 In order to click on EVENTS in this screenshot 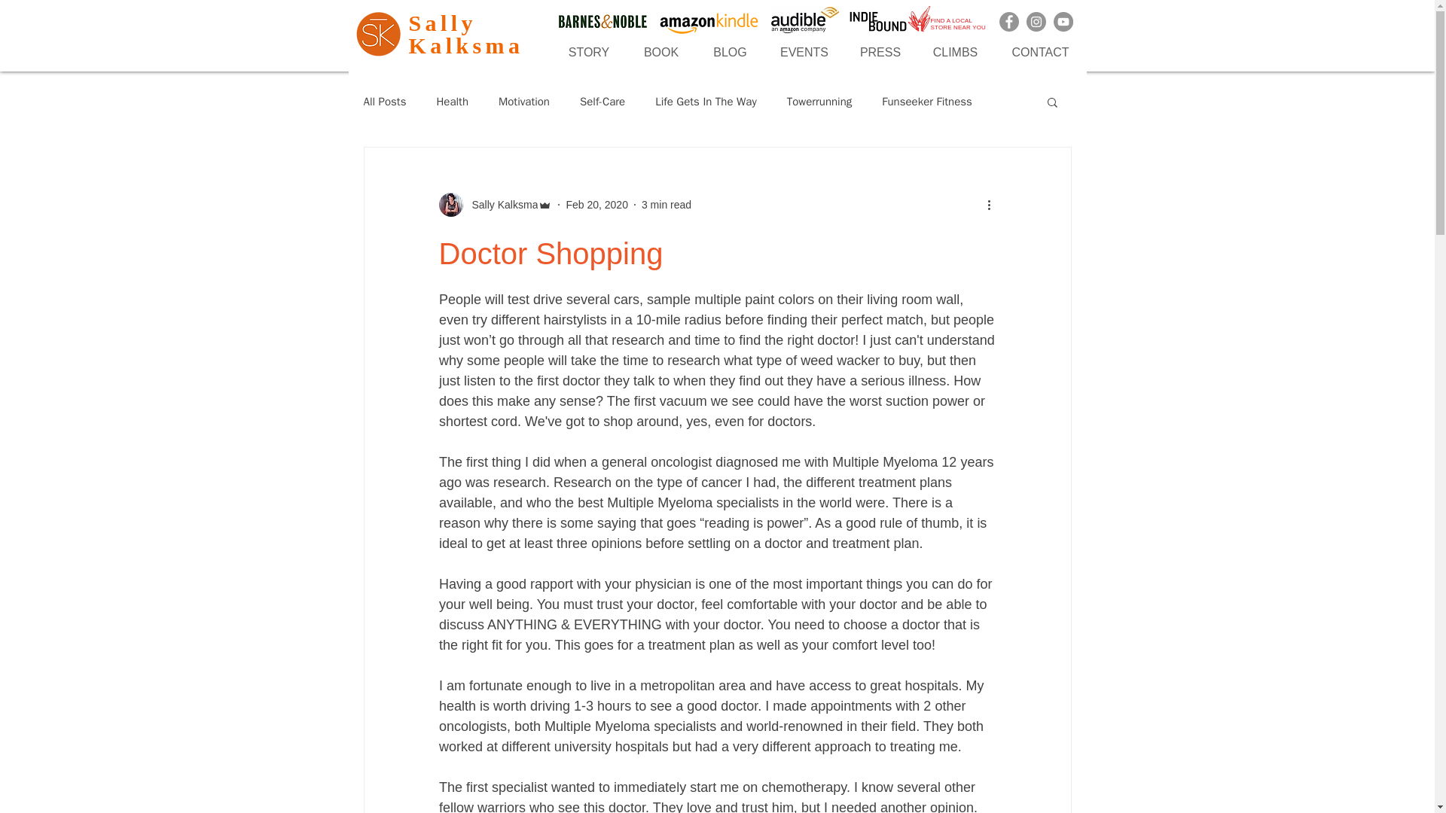, I will do `click(804, 53)`.